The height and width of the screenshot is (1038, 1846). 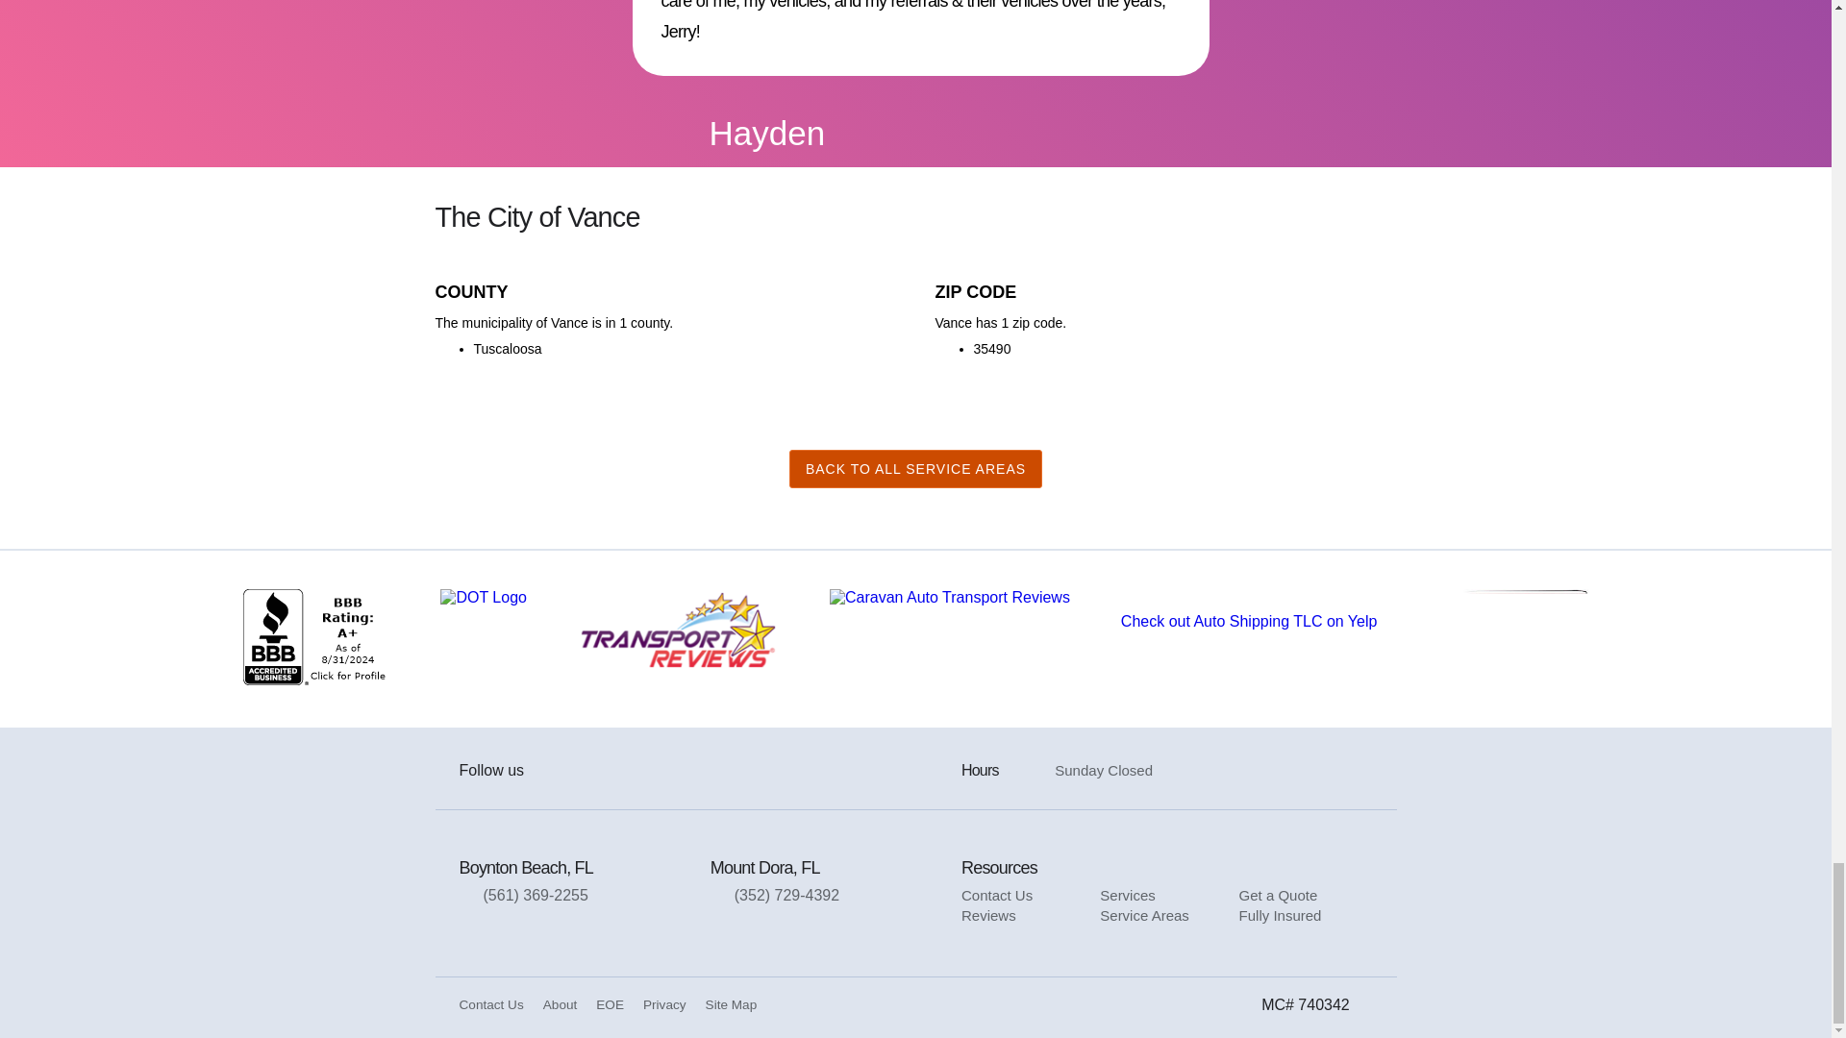 What do you see at coordinates (825, 895) in the screenshot?
I see `Call Auto Shipping TLC` at bounding box center [825, 895].